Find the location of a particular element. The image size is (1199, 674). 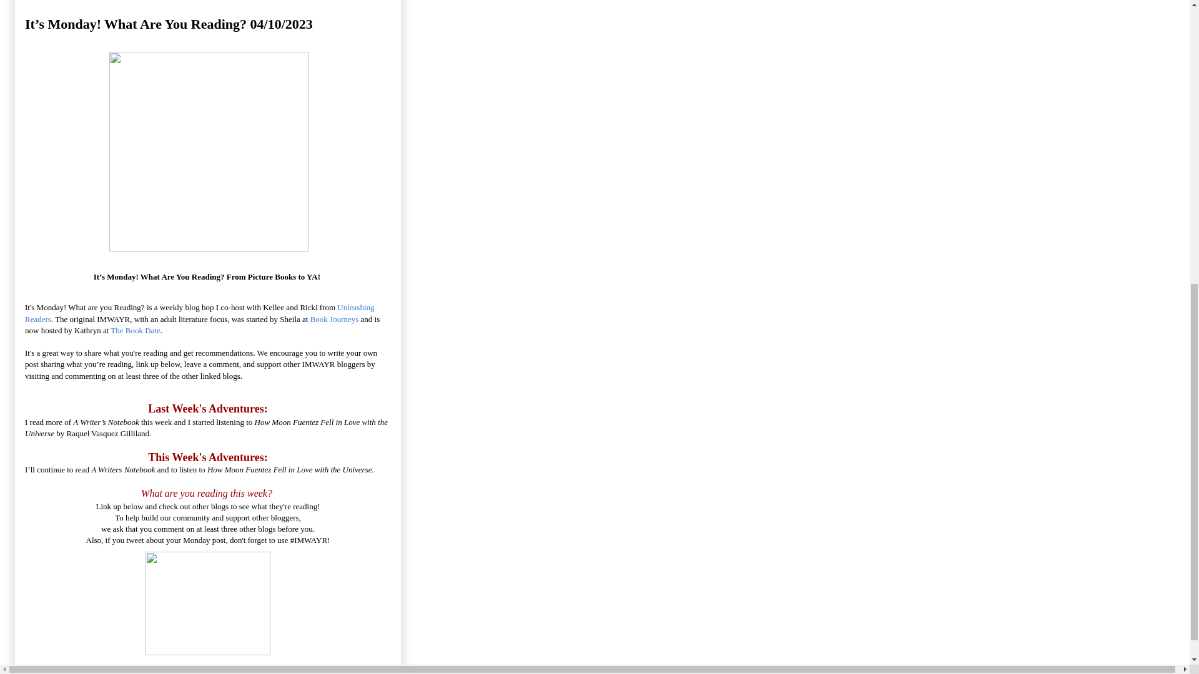

The Book Date is located at coordinates (135, 330).